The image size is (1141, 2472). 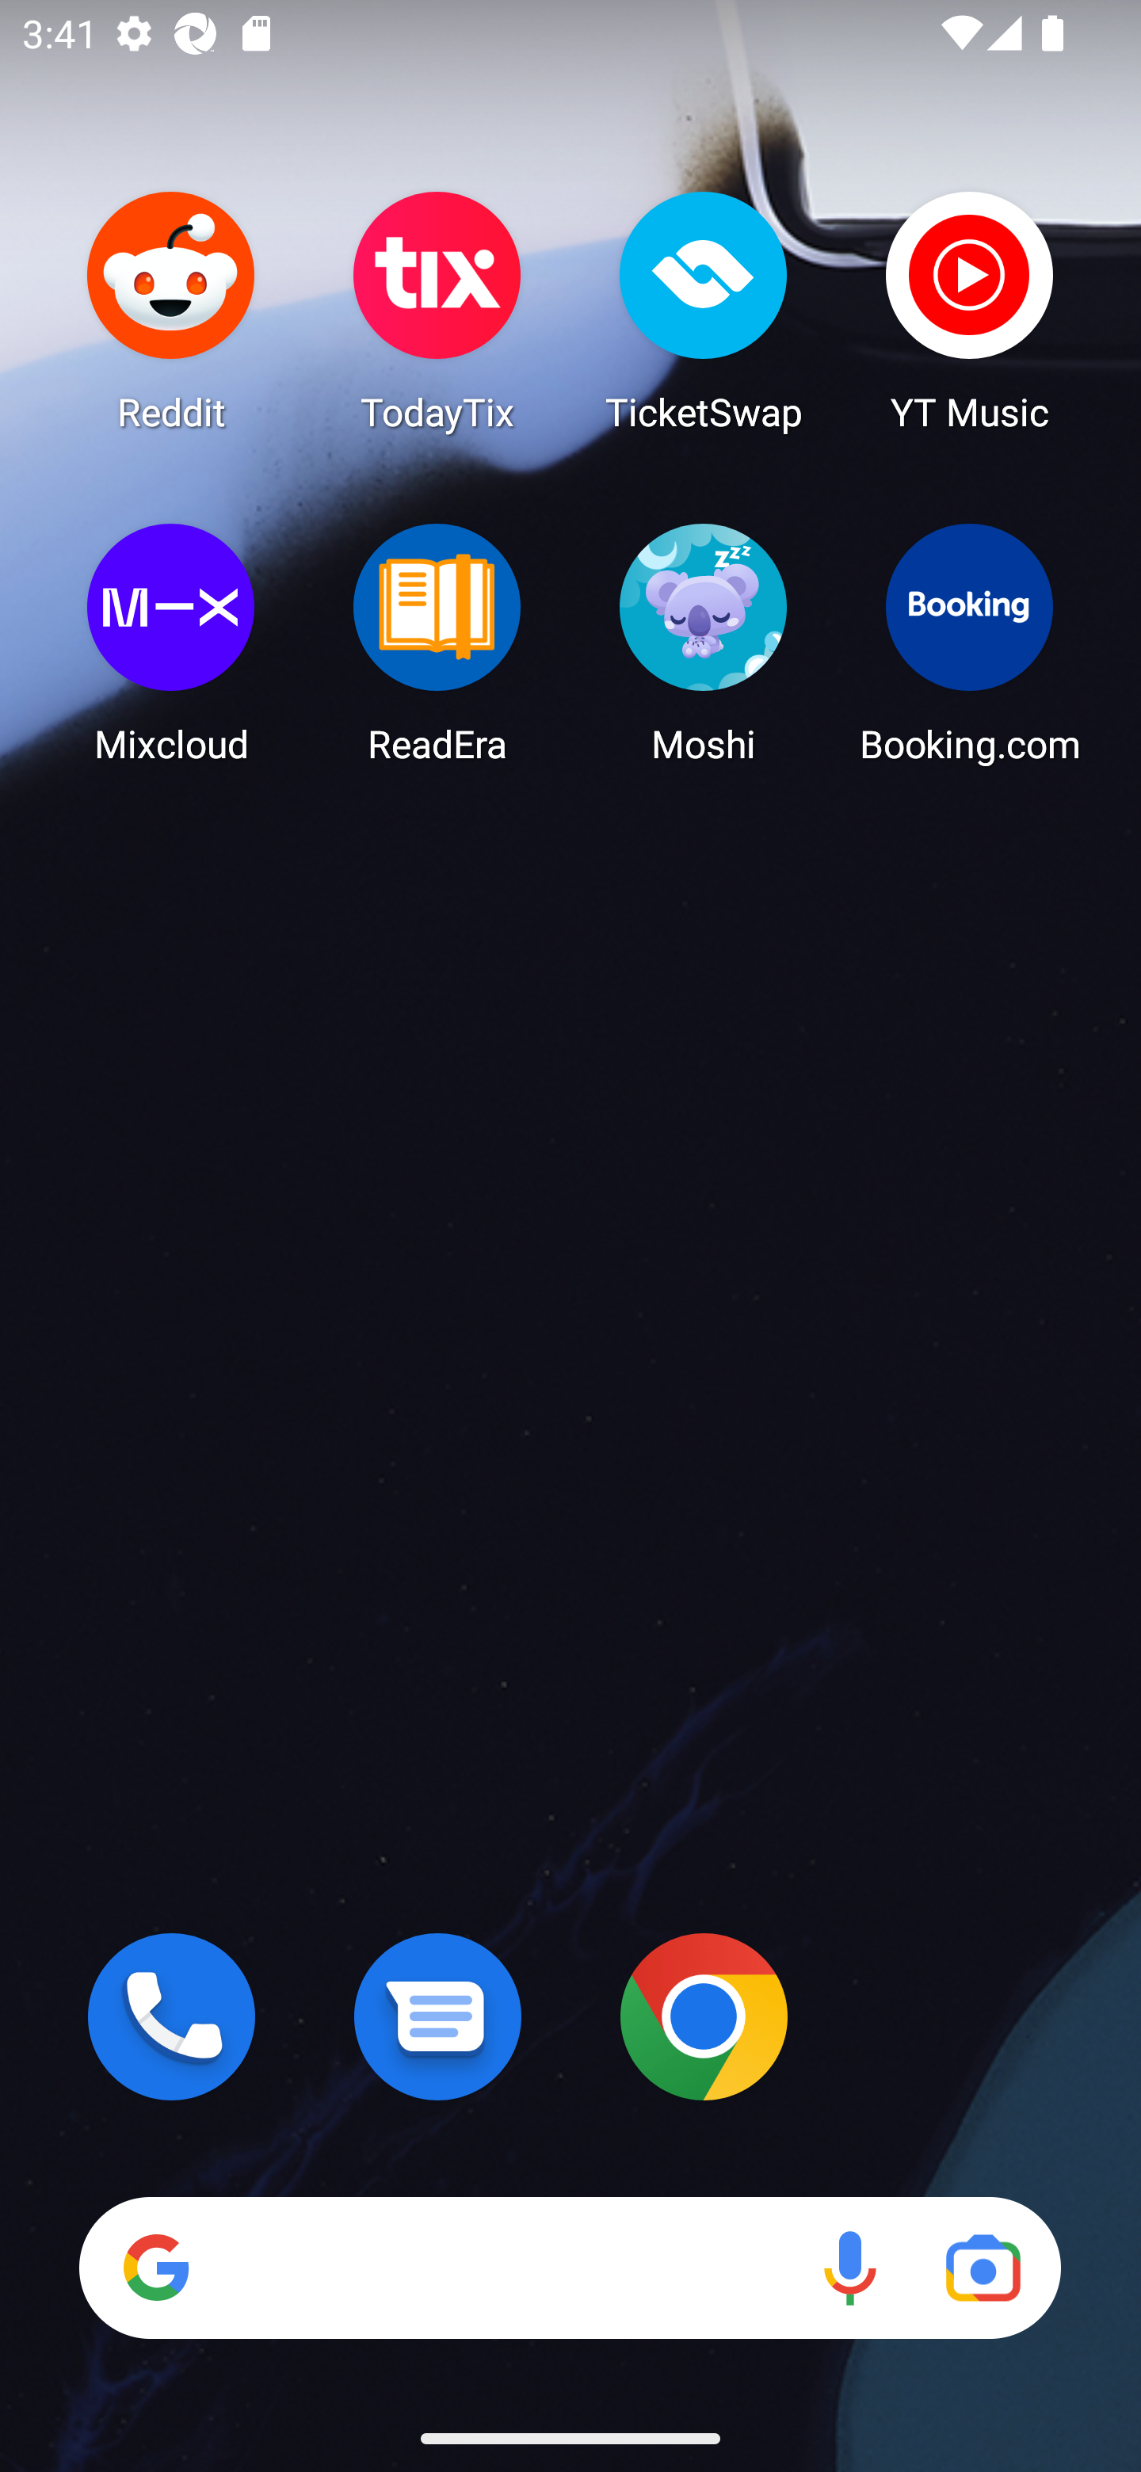 I want to click on TicketSwap, so click(x=704, y=311).